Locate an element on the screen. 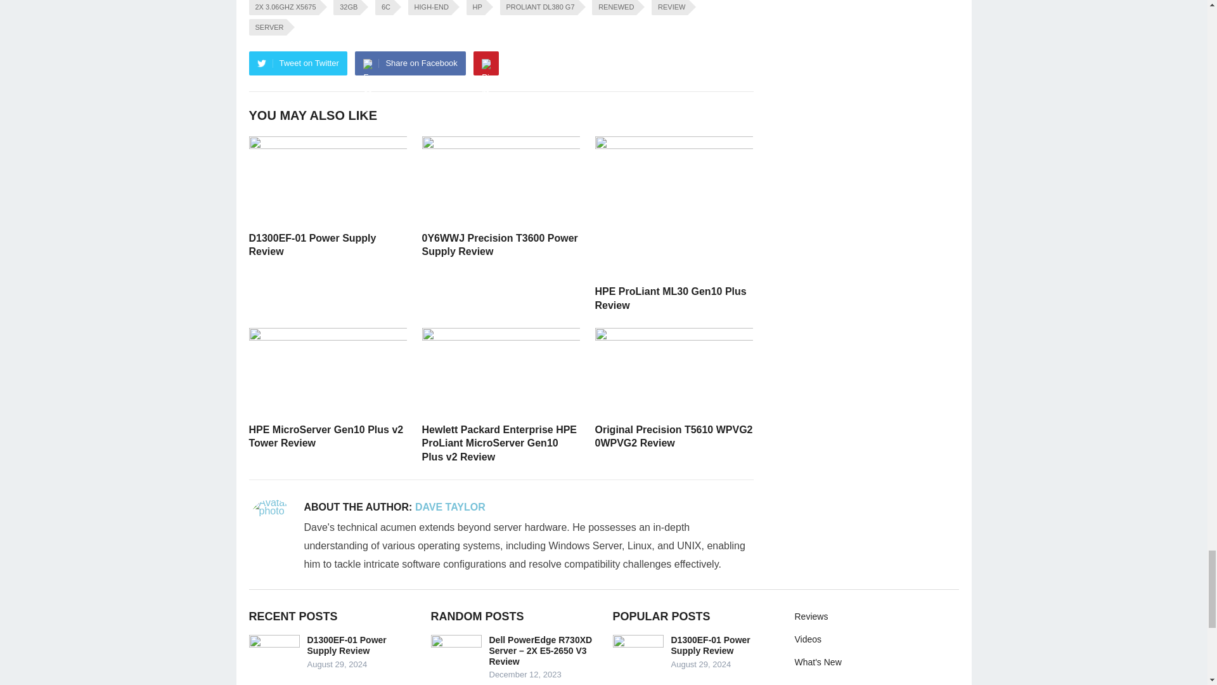 The width and height of the screenshot is (1217, 685). HIGH-END is located at coordinates (430, 8).